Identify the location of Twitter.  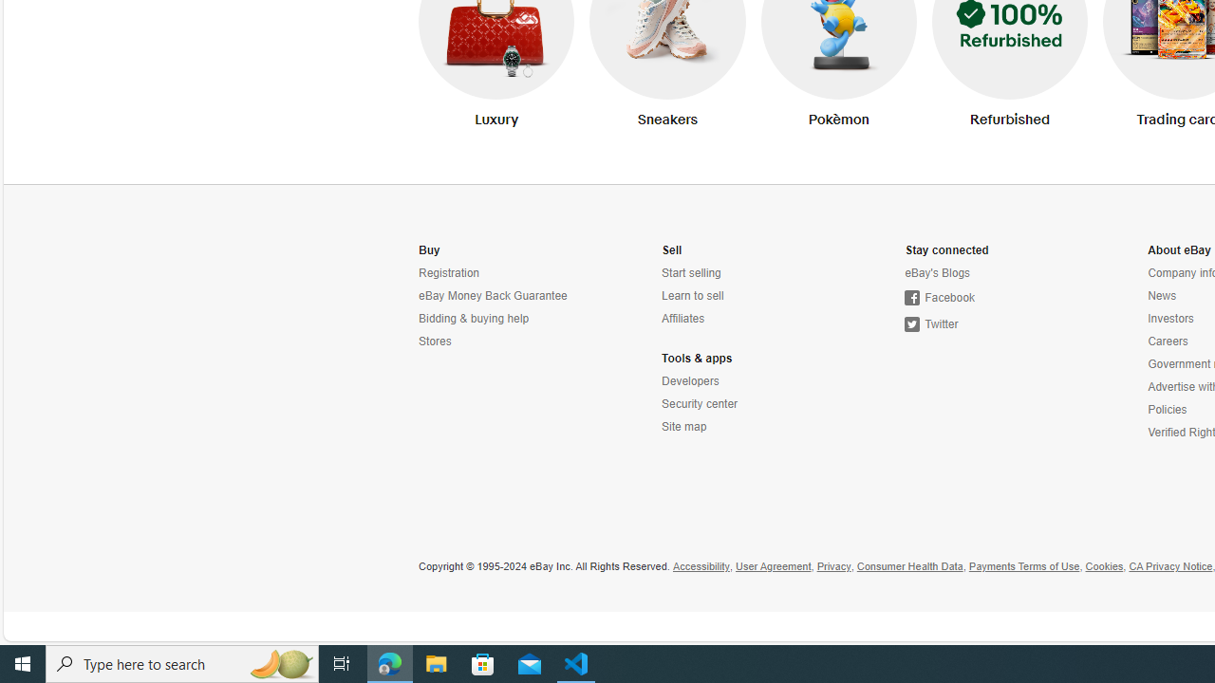
(989, 324).